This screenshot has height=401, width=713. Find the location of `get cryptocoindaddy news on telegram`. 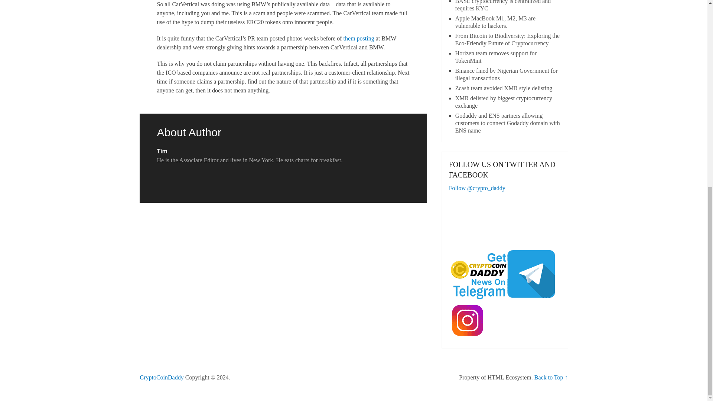

get cryptocoindaddy news on telegram is located at coordinates (505, 274).